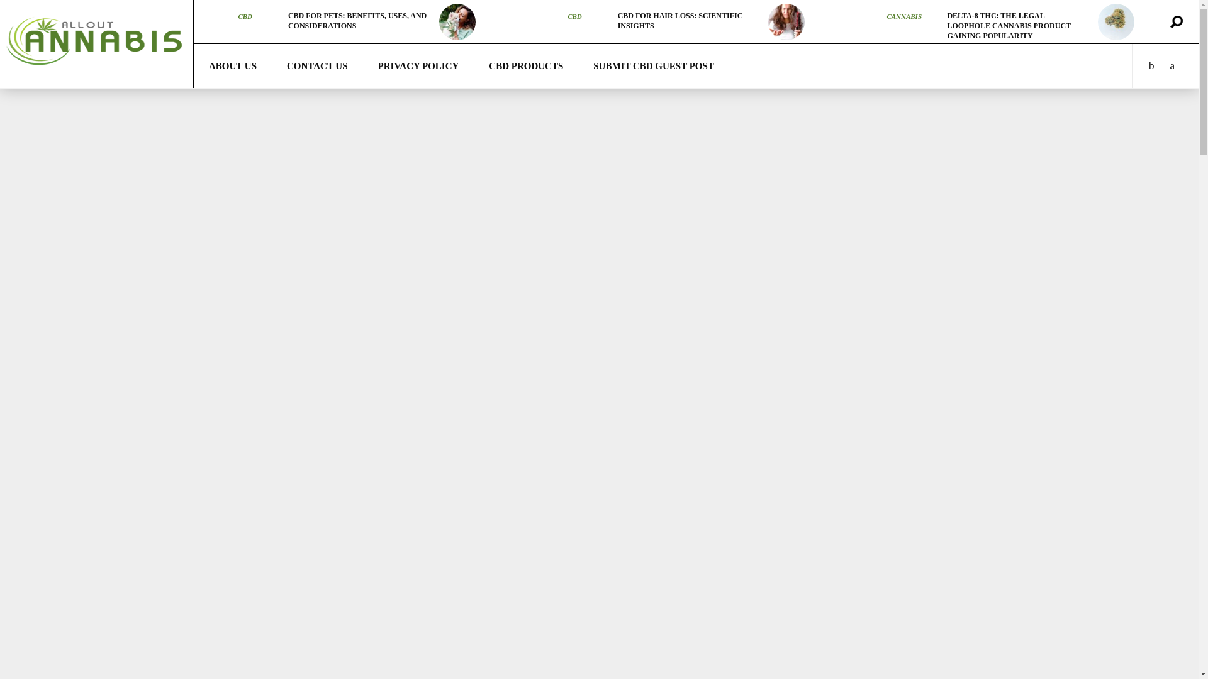 Image resolution: width=1208 pixels, height=679 pixels. What do you see at coordinates (419, 66) in the screenshot?
I see `PRIVACY POLICY` at bounding box center [419, 66].